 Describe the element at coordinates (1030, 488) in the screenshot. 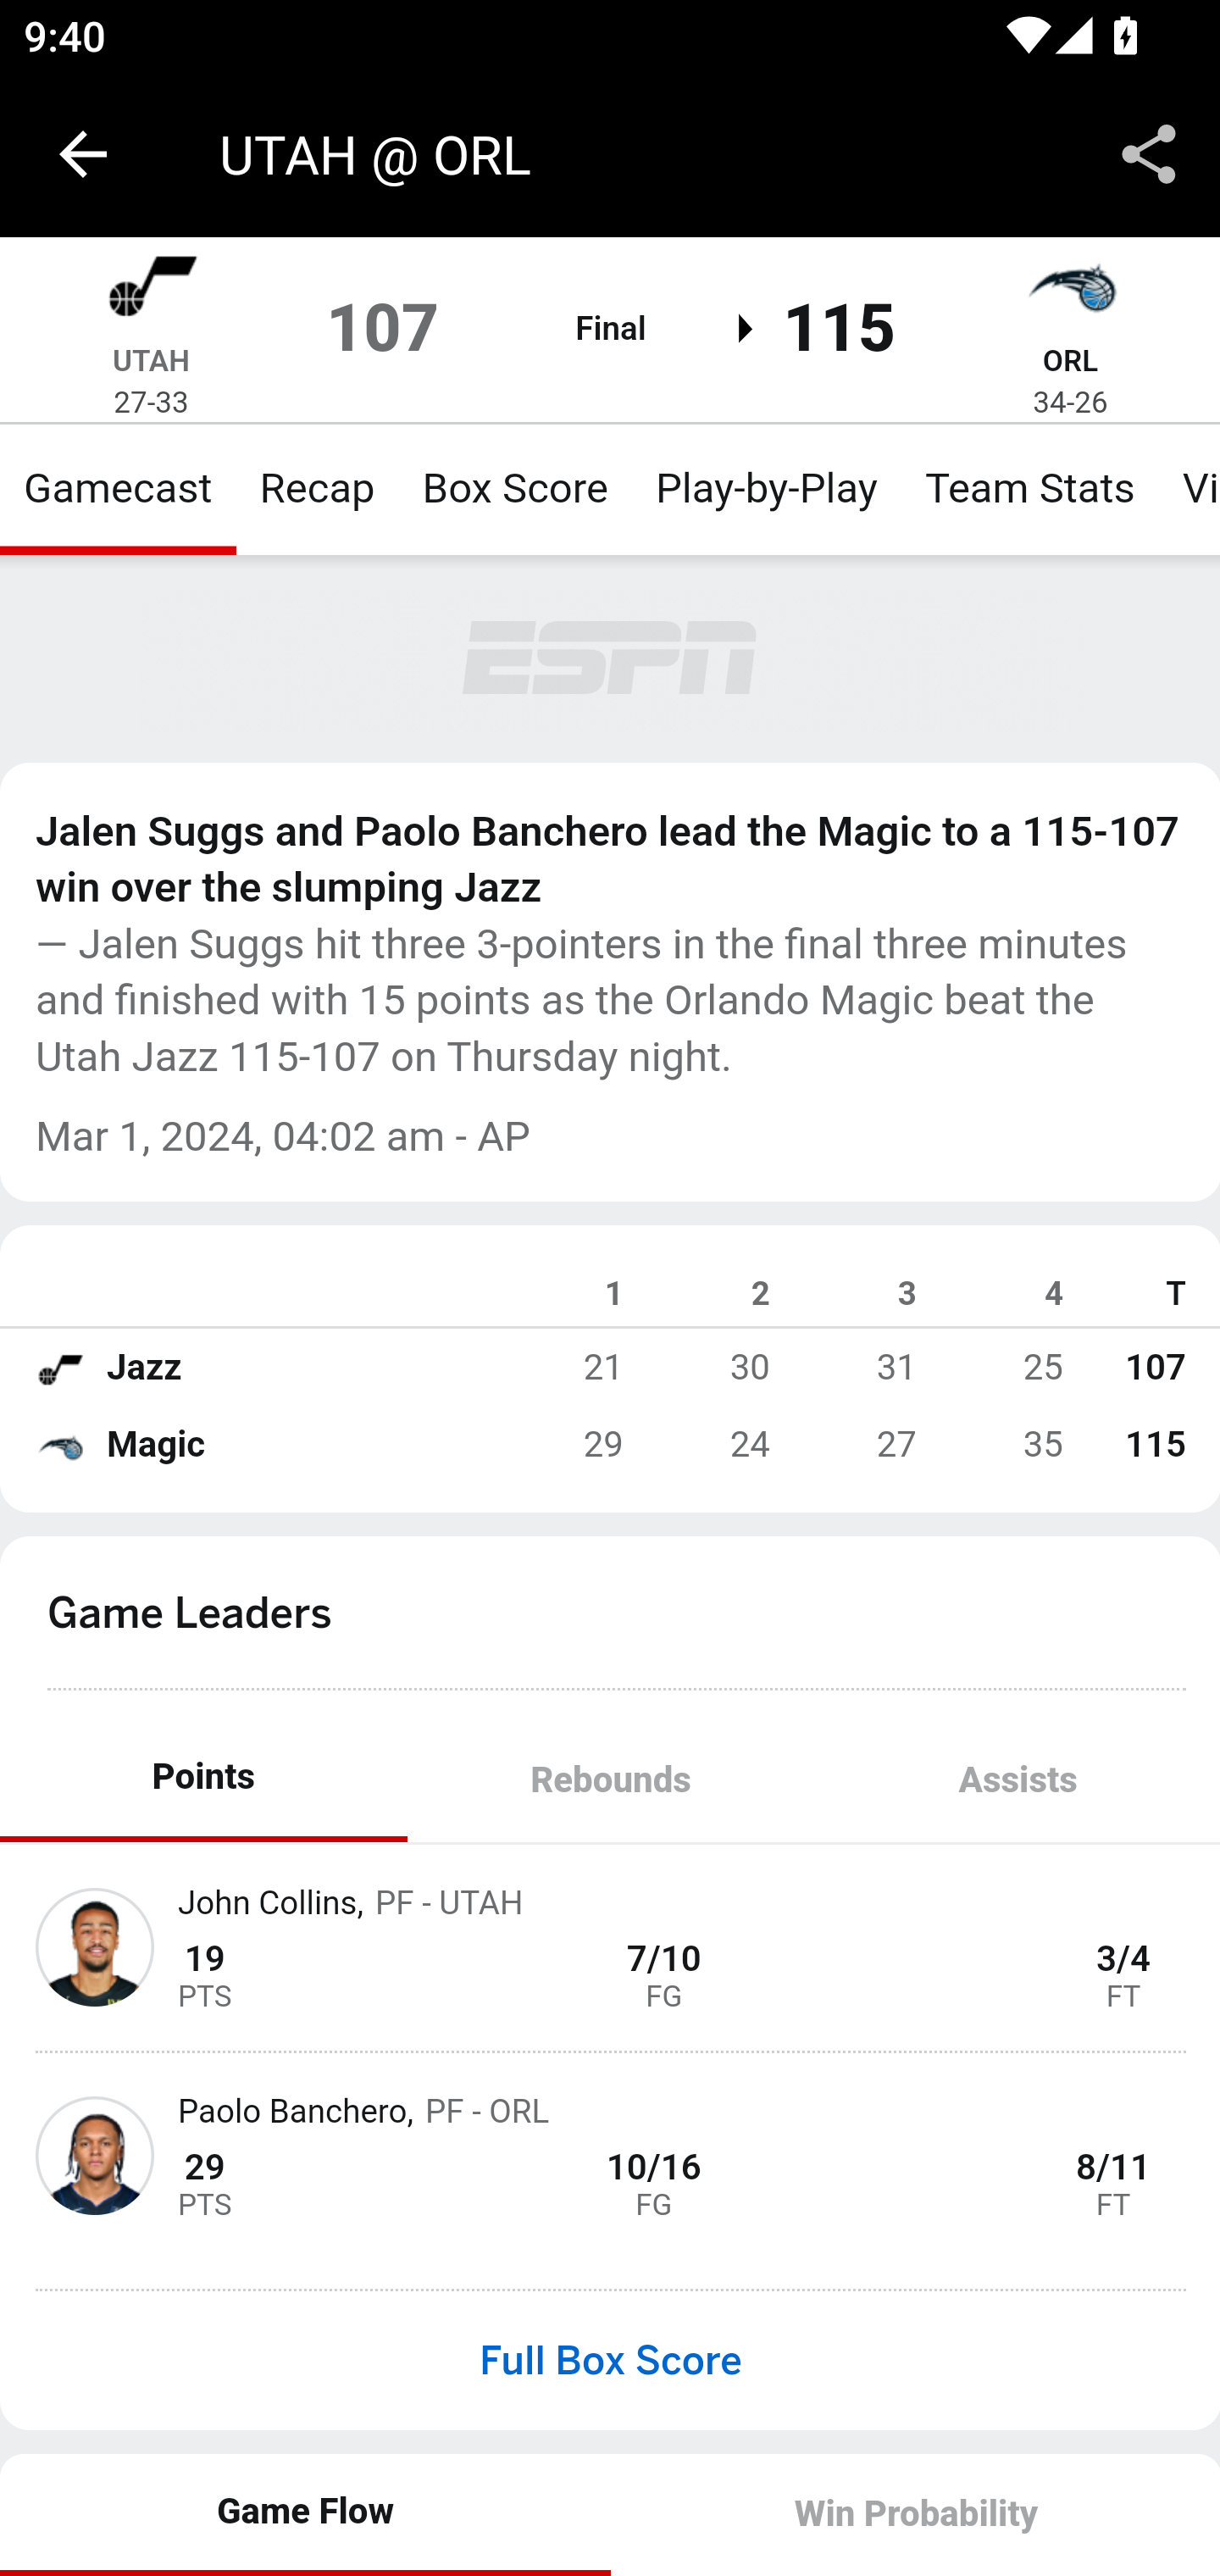

I see `Team Stats` at that location.